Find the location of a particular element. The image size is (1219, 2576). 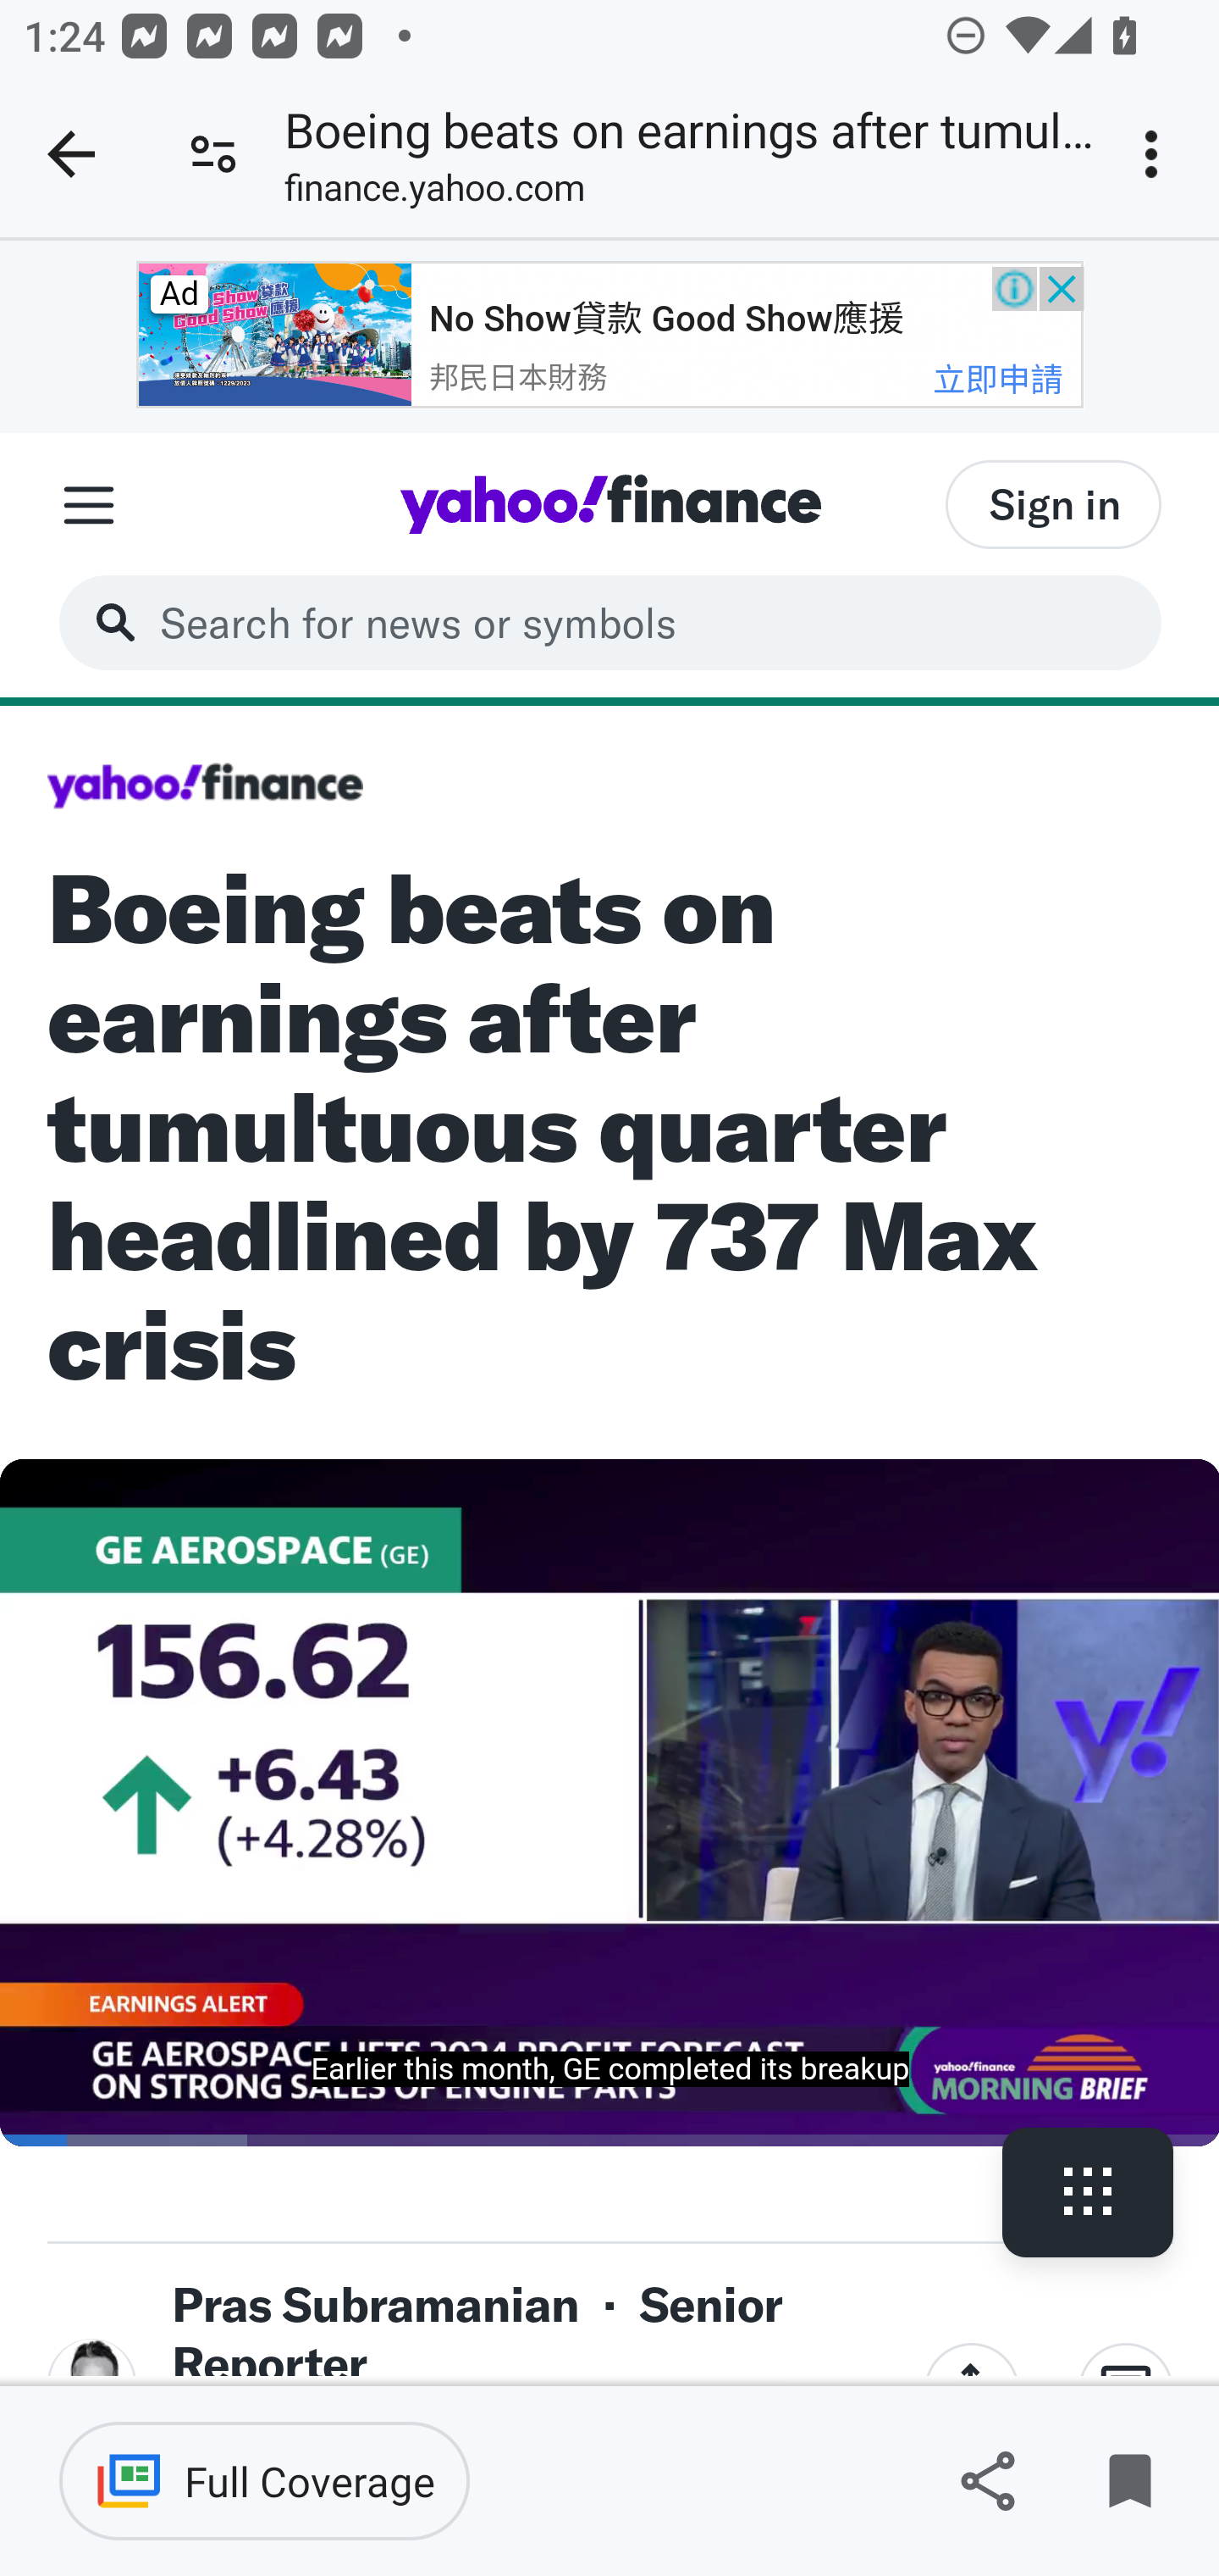

Yahoo Finance is located at coordinates (206, 786).